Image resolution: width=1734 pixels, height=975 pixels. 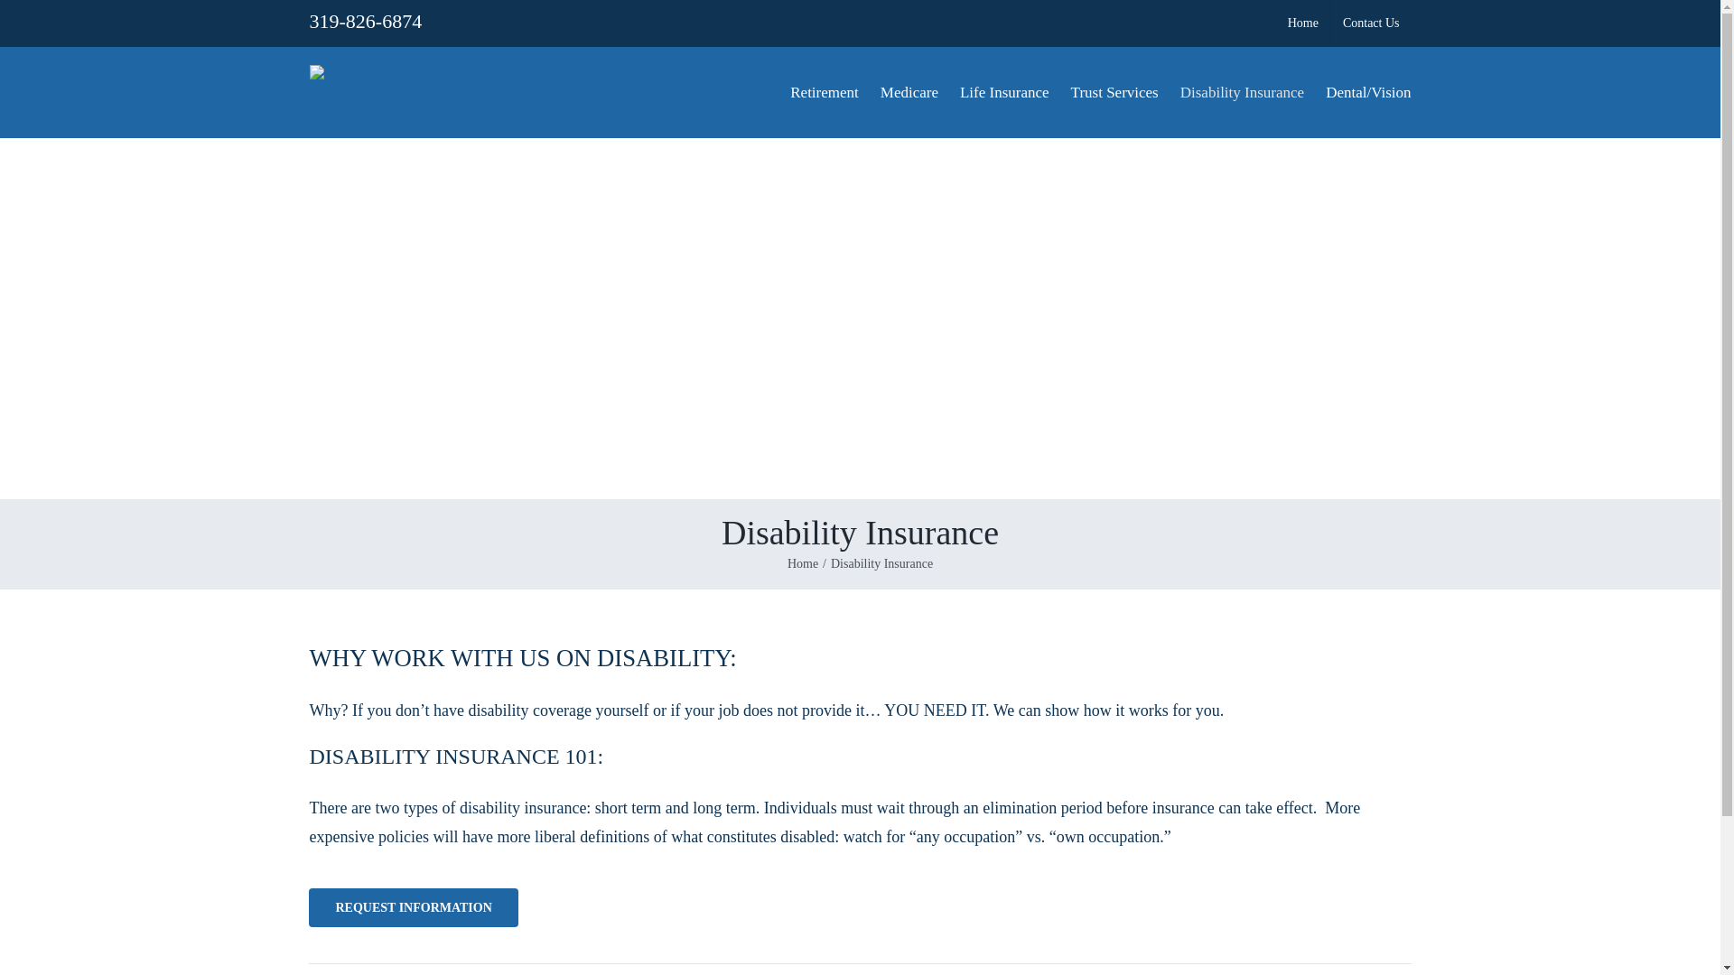 What do you see at coordinates (1302, 23) in the screenshot?
I see `Home` at bounding box center [1302, 23].